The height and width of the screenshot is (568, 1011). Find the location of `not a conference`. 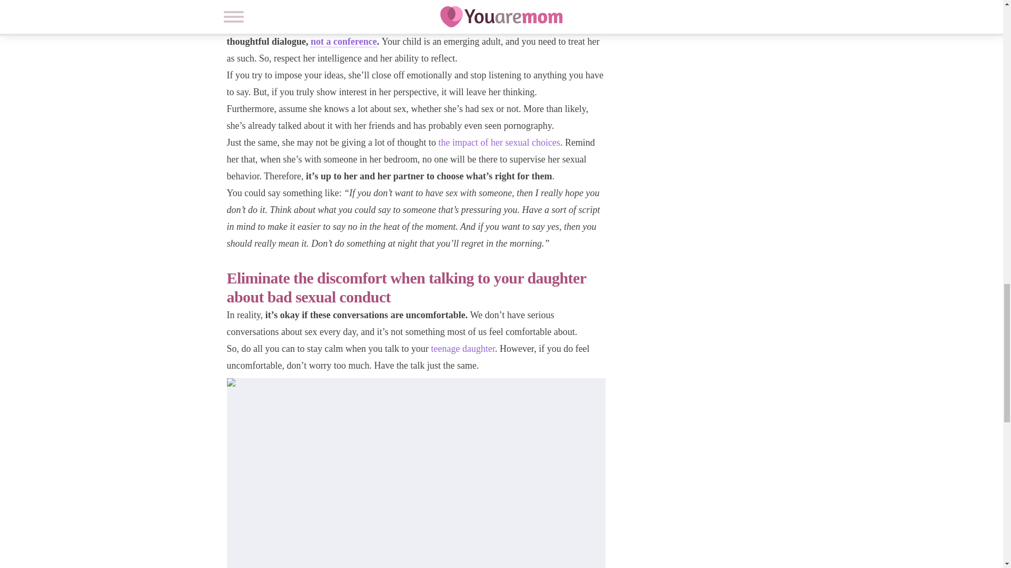

not a conference is located at coordinates (343, 42).